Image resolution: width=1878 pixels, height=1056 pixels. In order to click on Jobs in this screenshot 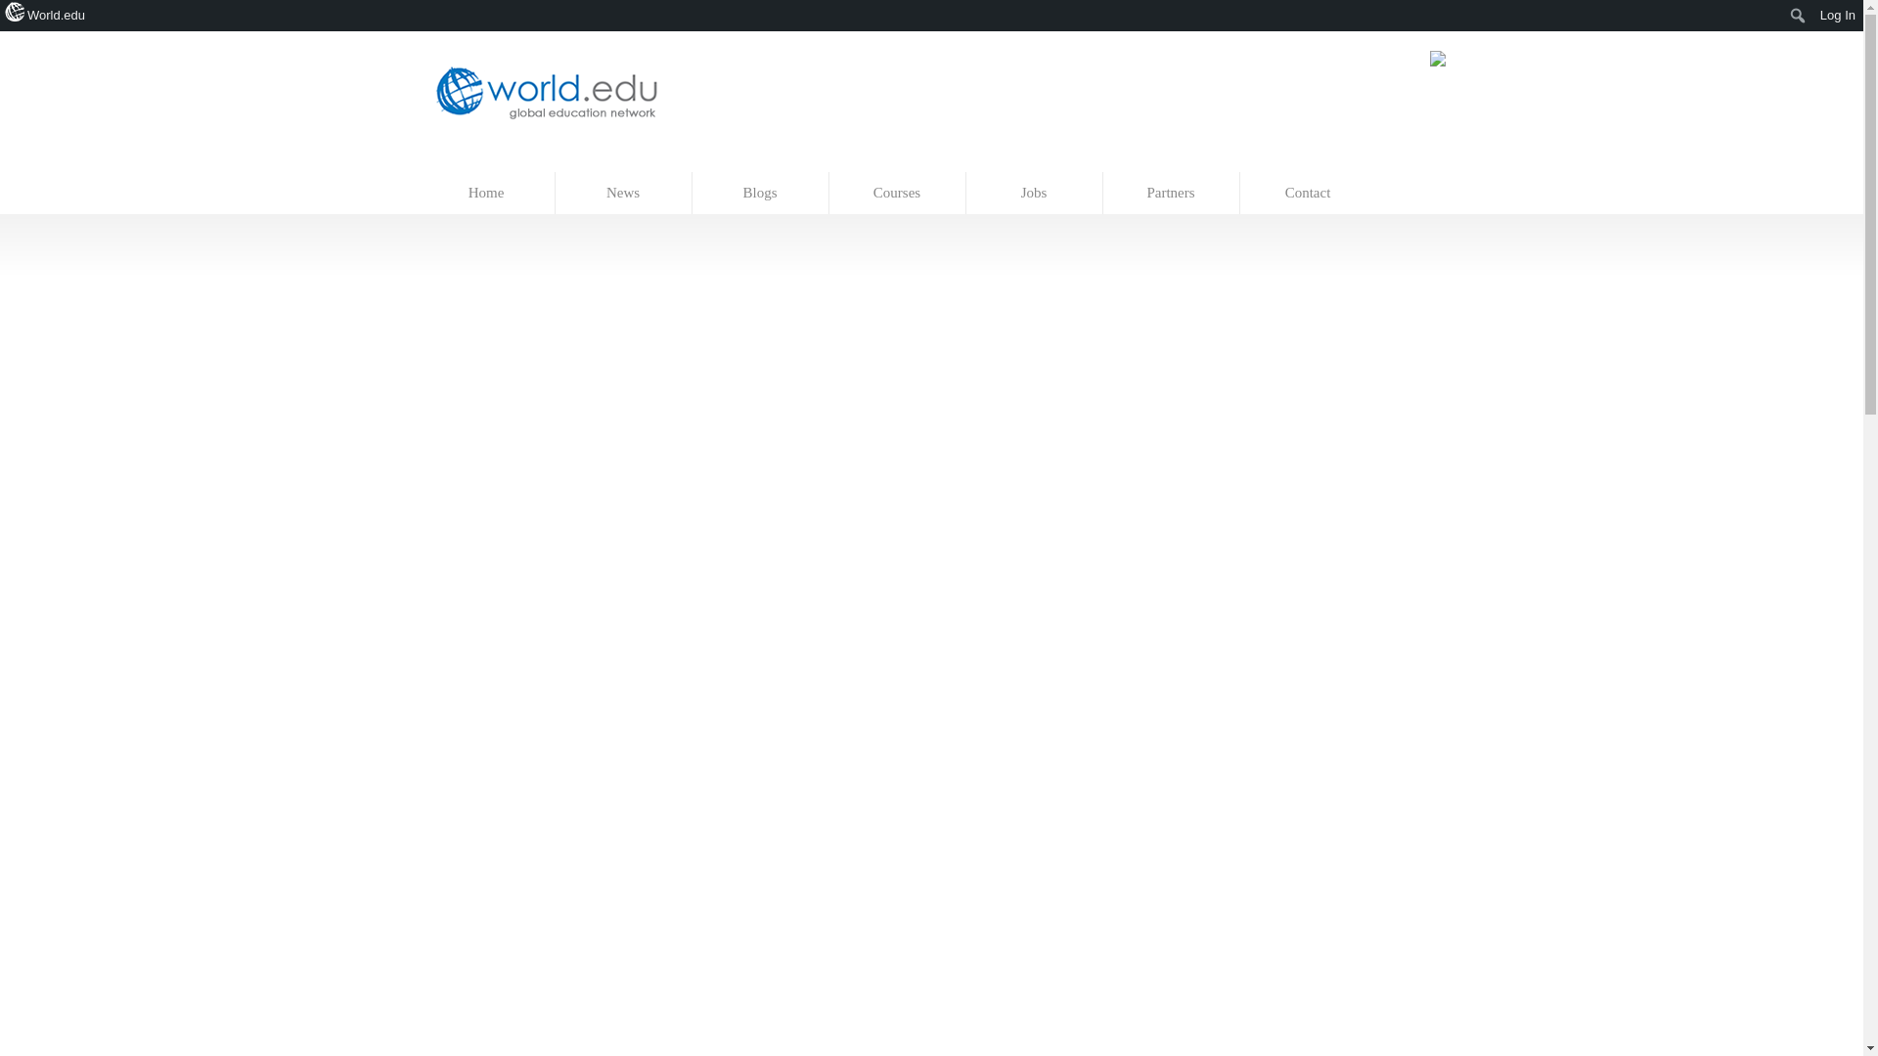, I will do `click(1035, 194)`.